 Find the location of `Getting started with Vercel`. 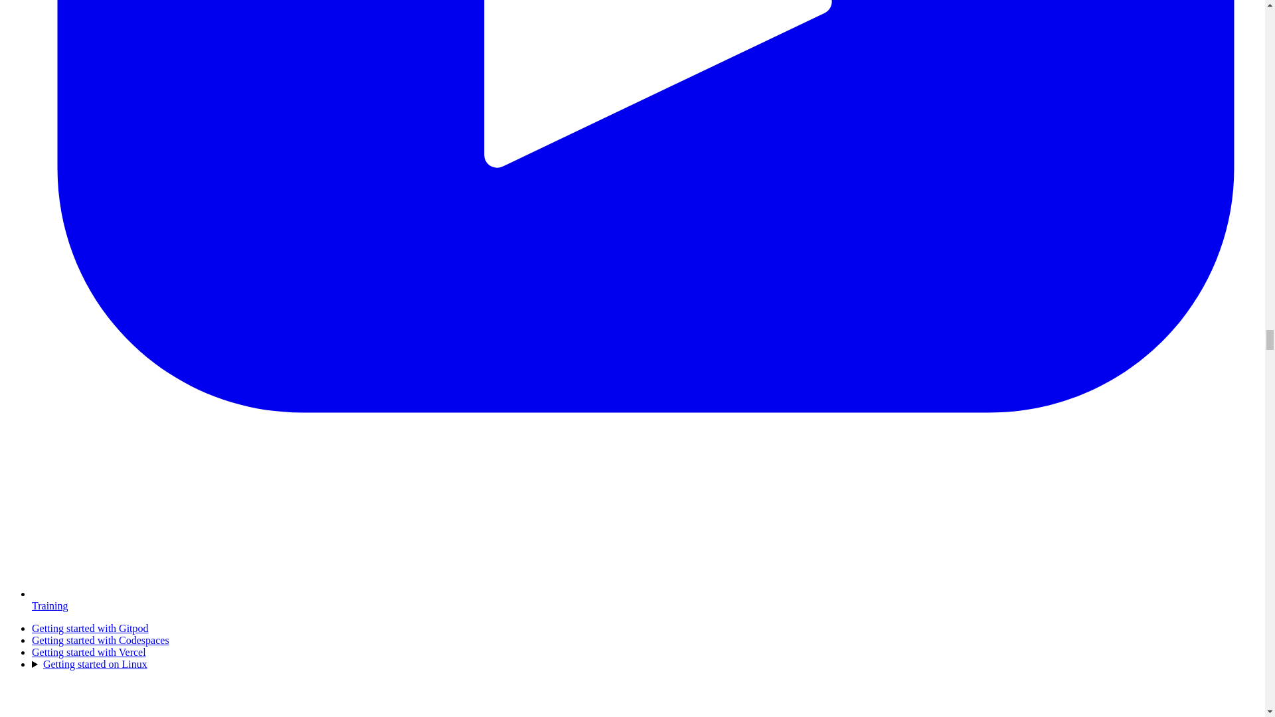

Getting started with Vercel is located at coordinates (89, 652).